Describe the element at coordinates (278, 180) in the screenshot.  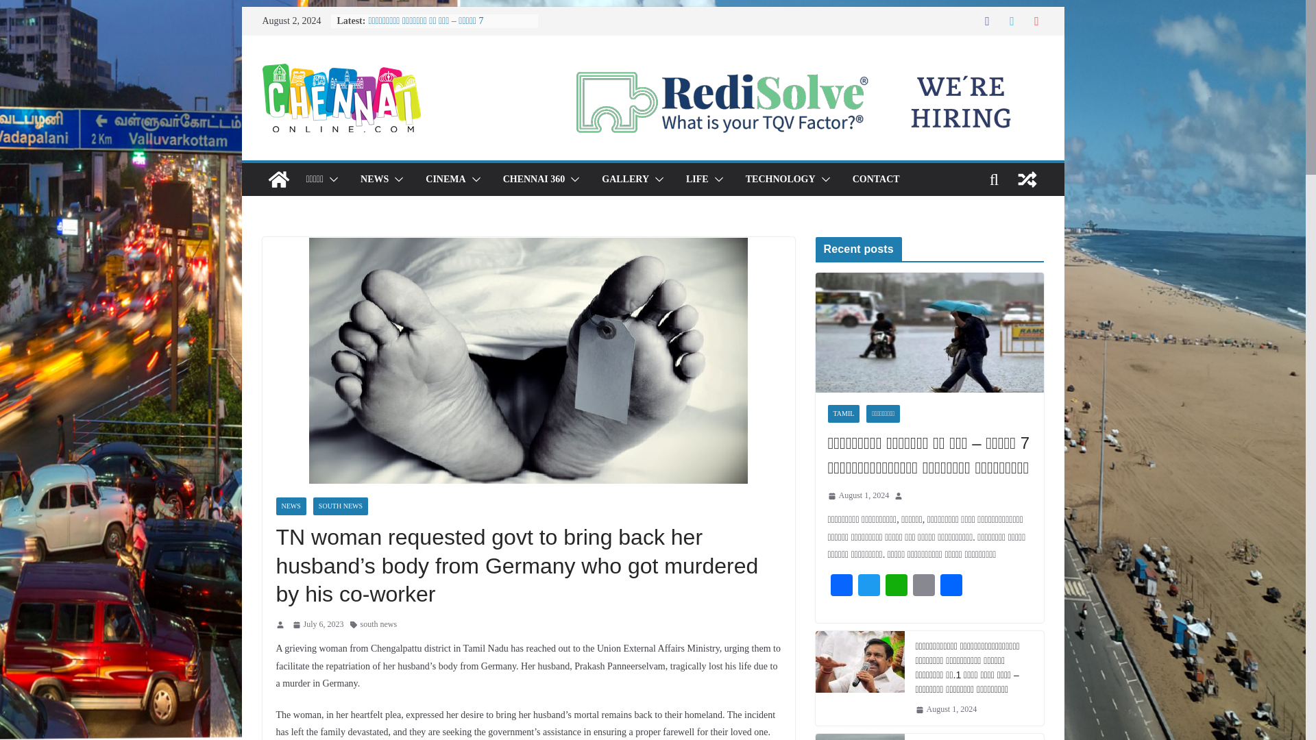
I see `Chennaionline` at that location.